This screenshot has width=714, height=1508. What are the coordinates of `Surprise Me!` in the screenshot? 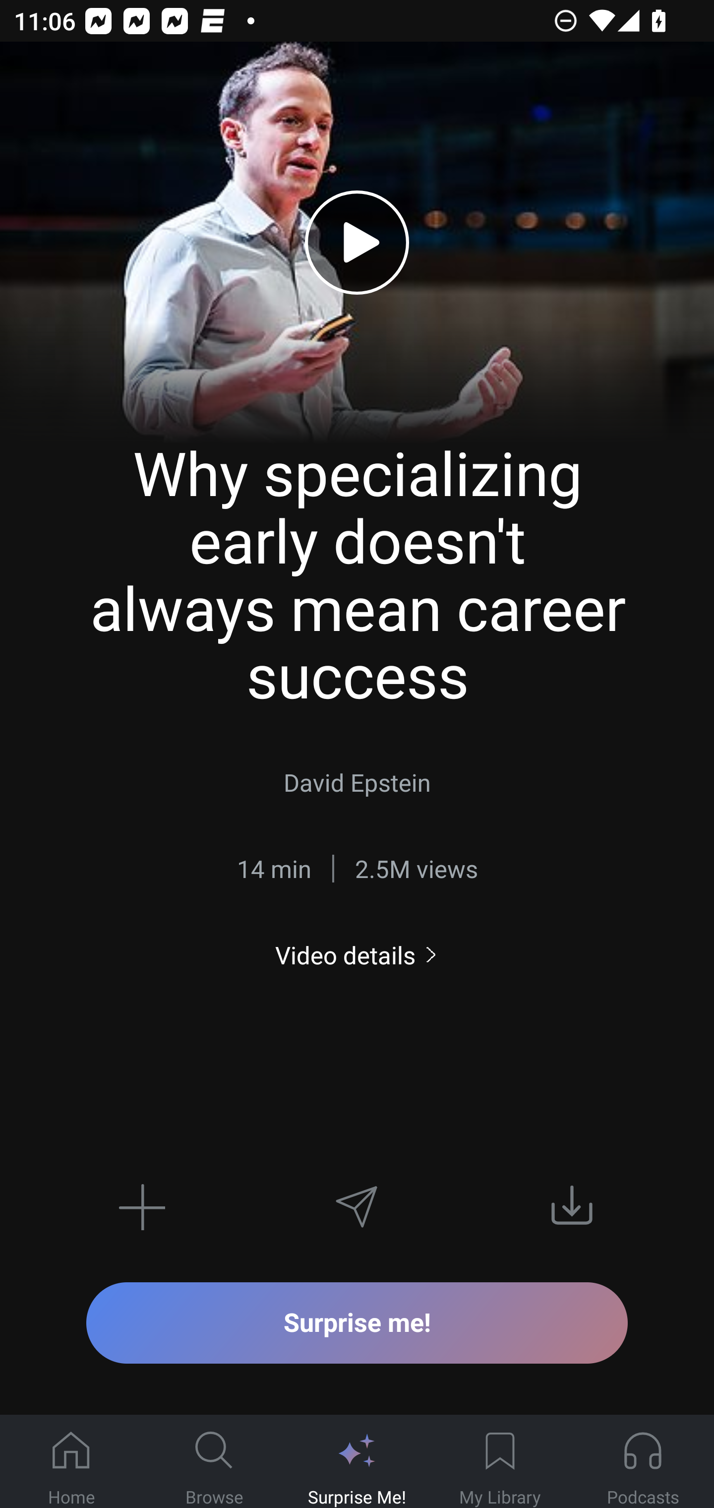 It's located at (357, 1462).